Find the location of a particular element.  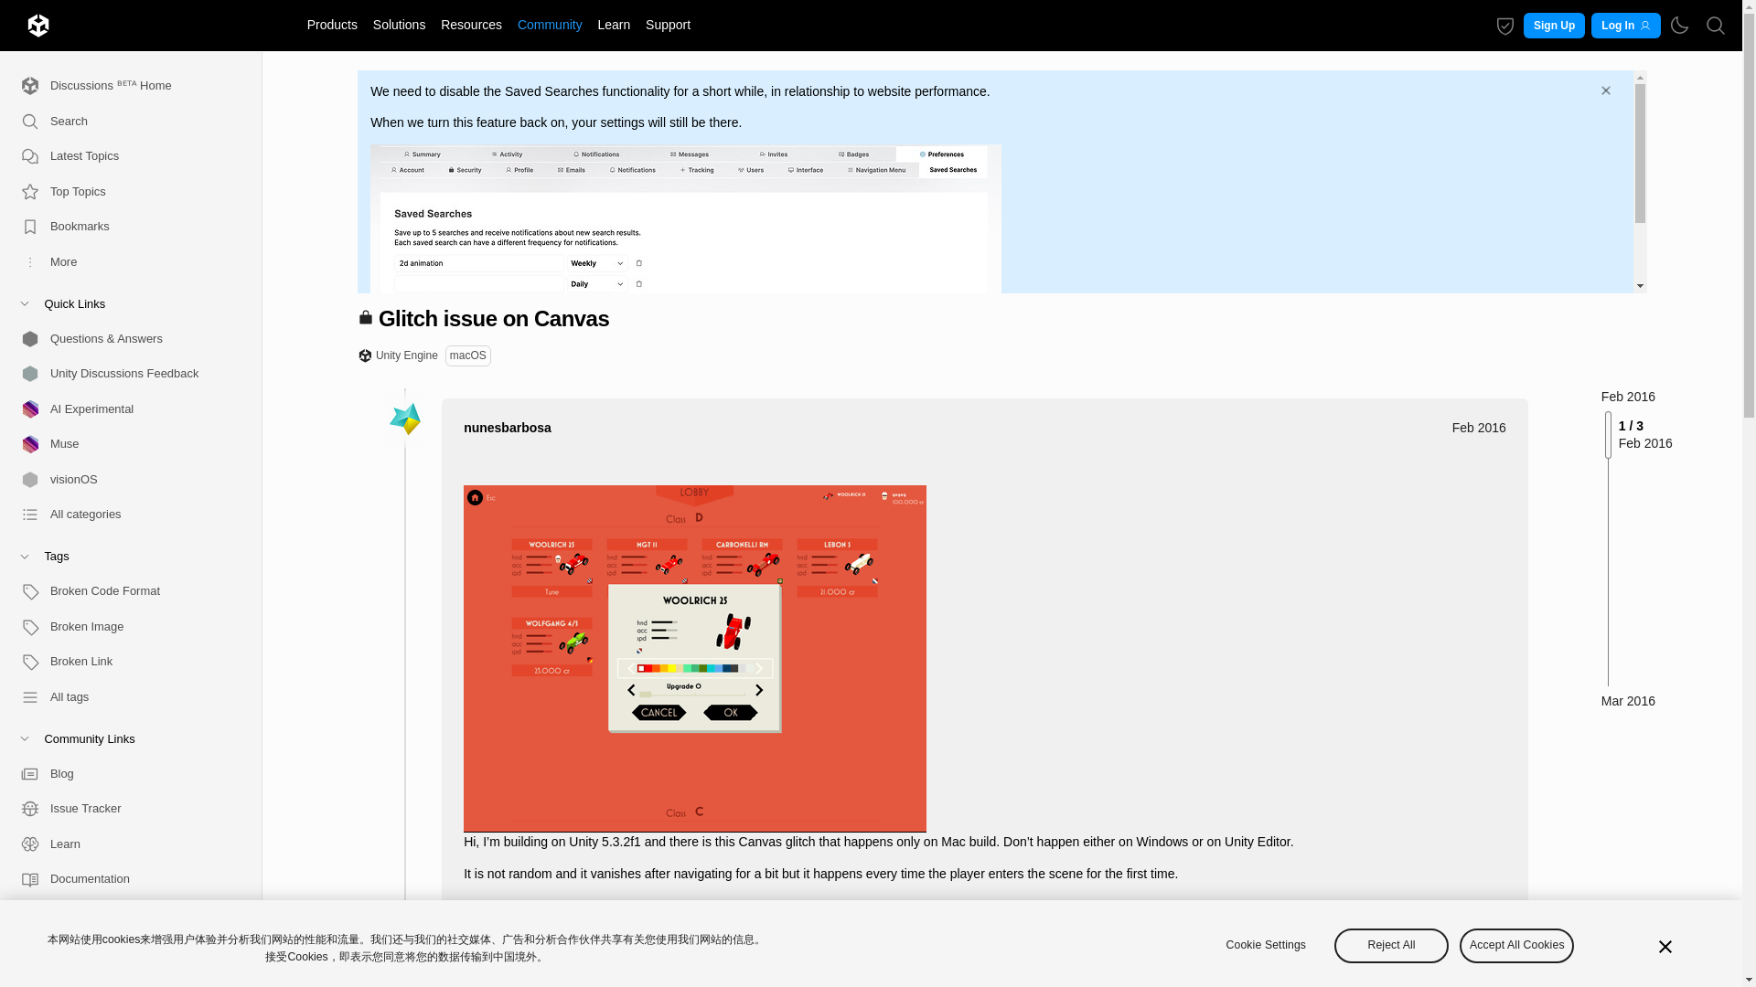

More is located at coordinates (123, 261).